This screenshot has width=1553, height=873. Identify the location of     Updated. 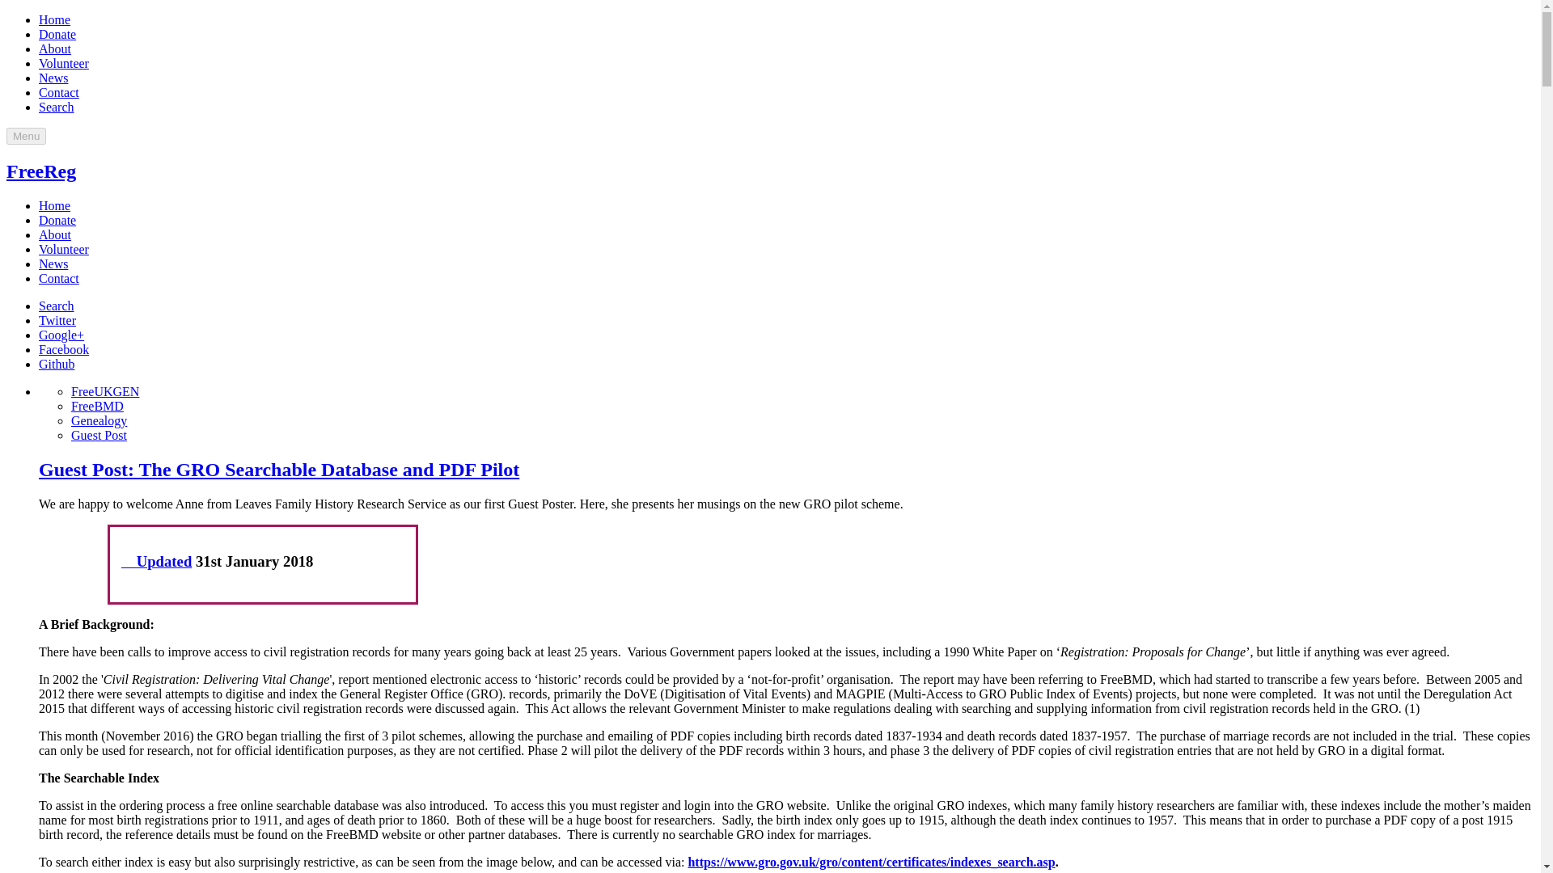
(155, 561).